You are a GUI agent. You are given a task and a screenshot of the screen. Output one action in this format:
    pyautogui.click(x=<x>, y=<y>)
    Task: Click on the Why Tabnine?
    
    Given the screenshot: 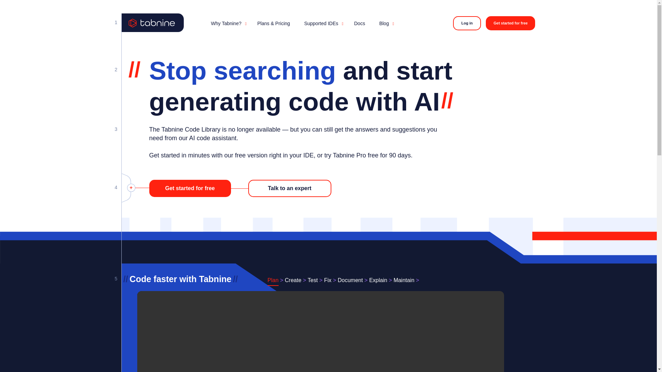 What is the action you would take?
    pyautogui.click(x=227, y=23)
    